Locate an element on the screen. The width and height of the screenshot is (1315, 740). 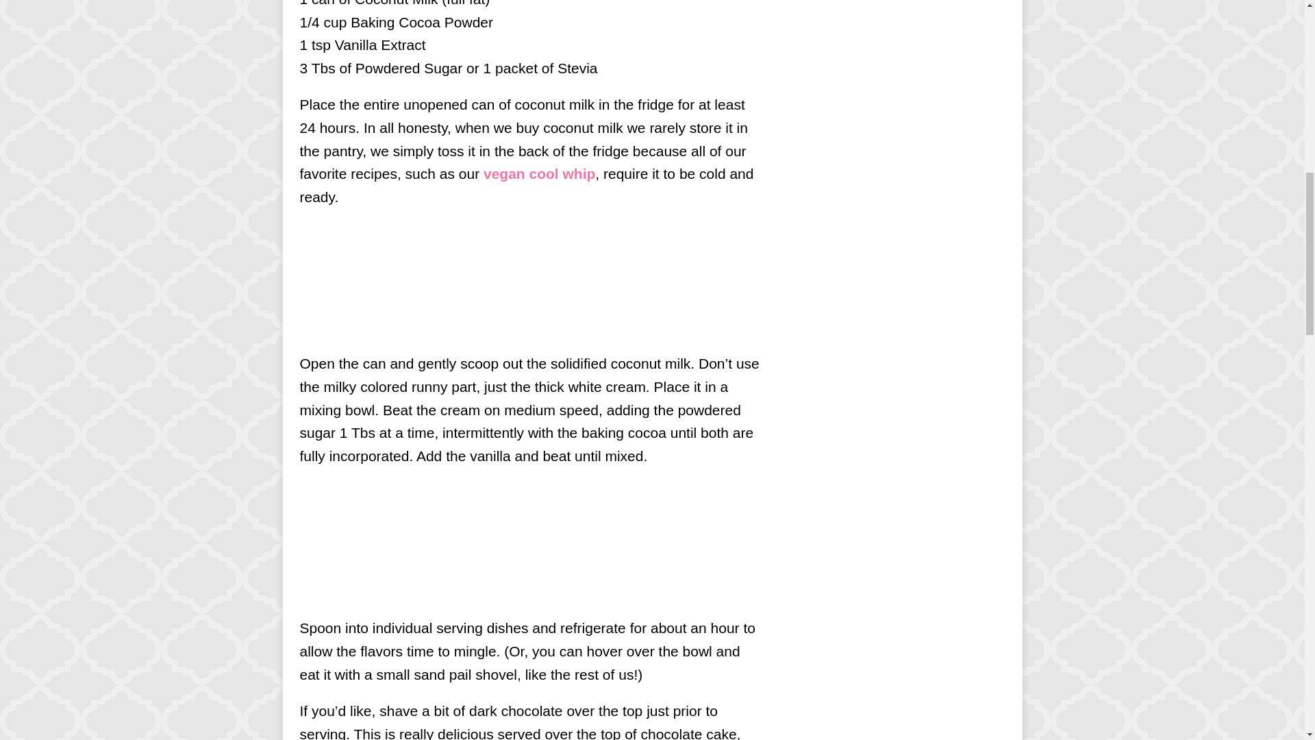
vegan cool whip is located at coordinates (540, 173).